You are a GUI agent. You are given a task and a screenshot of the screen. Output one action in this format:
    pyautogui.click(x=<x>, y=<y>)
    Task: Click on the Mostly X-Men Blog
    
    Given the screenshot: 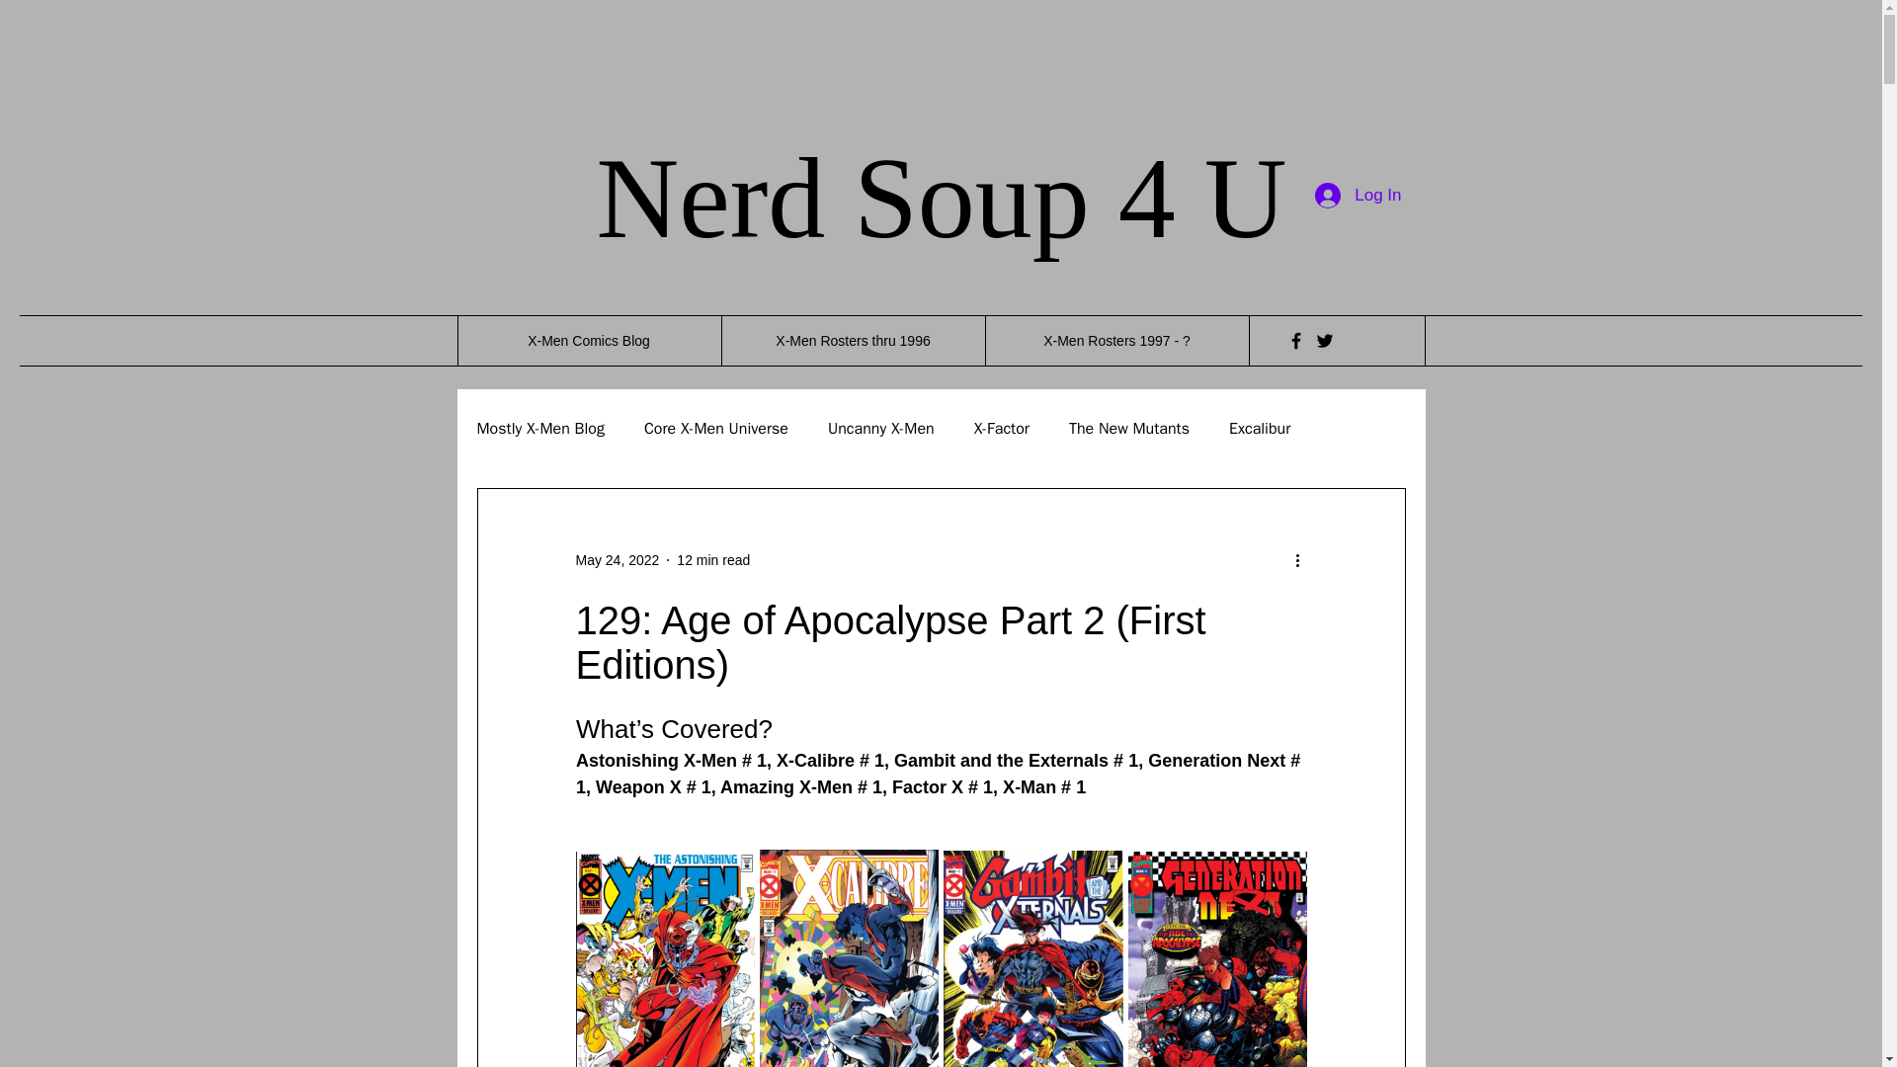 What is the action you would take?
    pyautogui.click(x=539, y=429)
    